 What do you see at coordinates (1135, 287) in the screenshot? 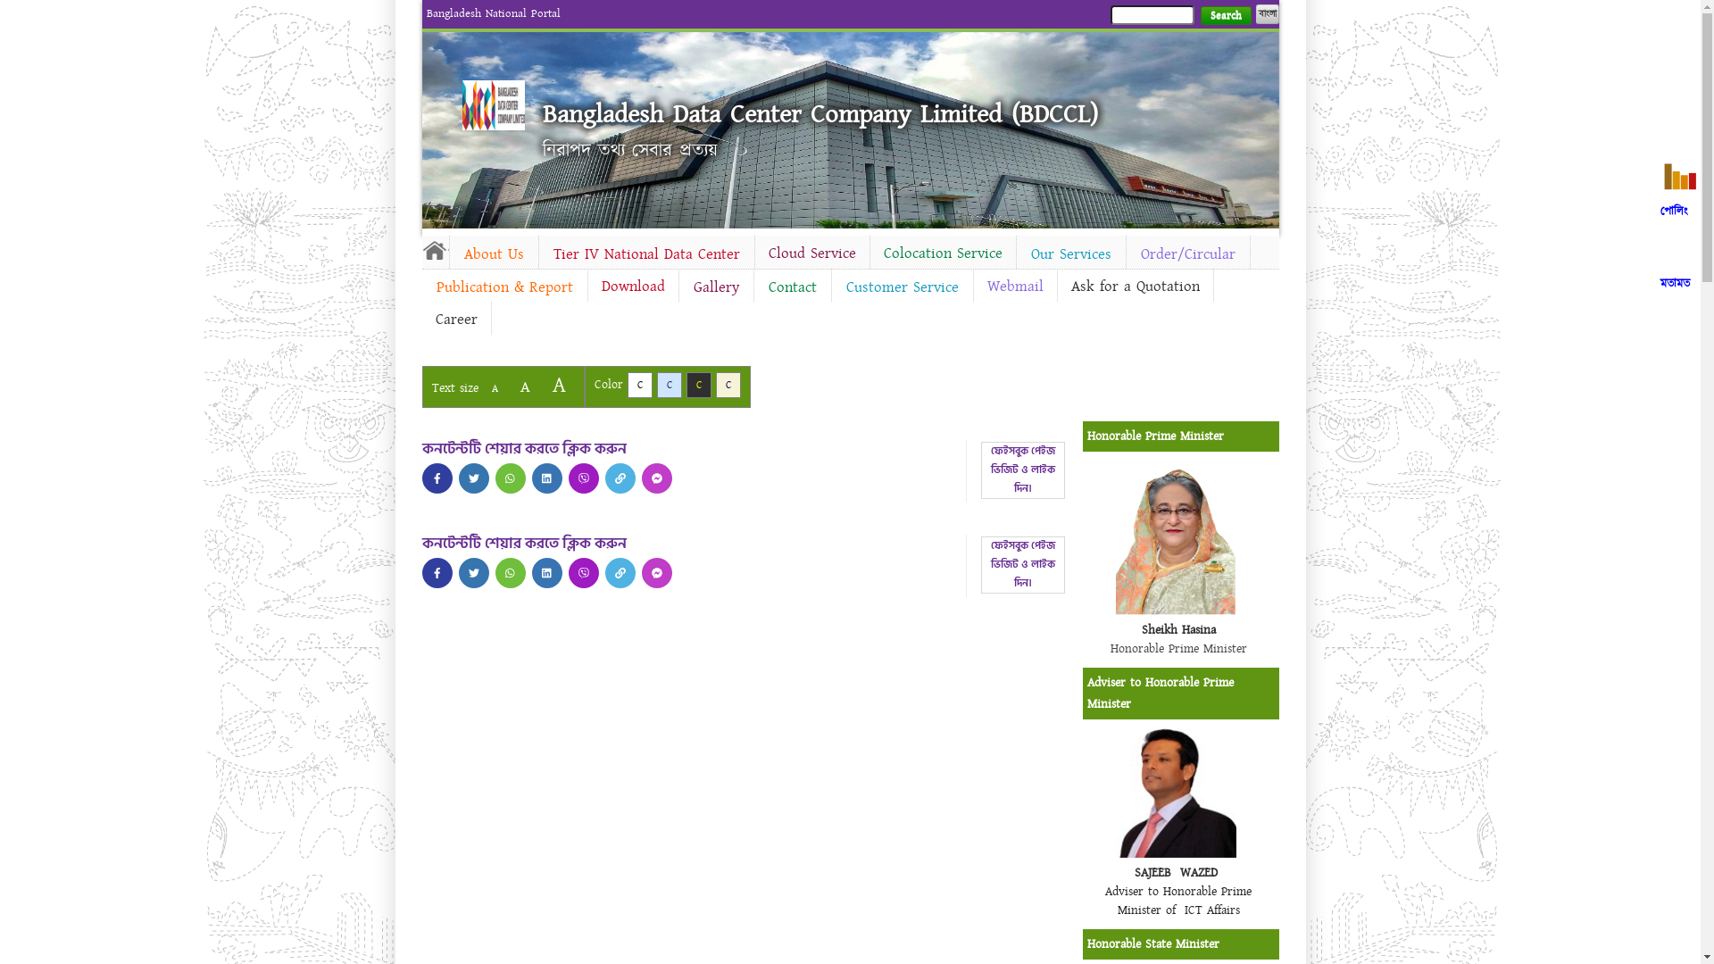
I see `Ask for a Quotation` at bounding box center [1135, 287].